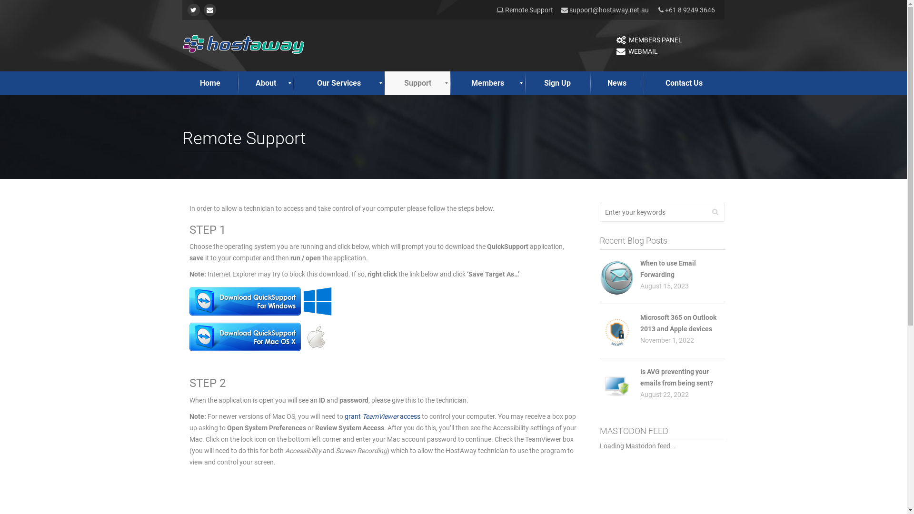  Describe the element at coordinates (525, 10) in the screenshot. I see `Remote Support` at that location.